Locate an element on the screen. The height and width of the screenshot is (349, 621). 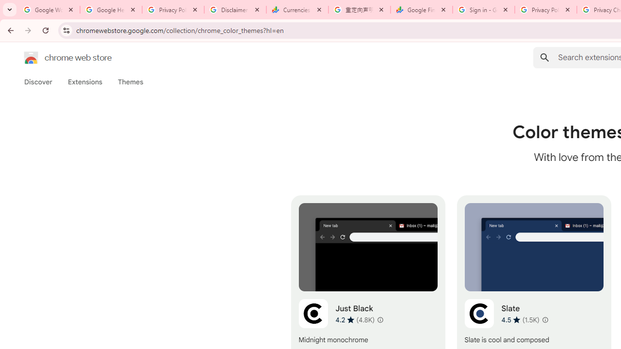
Themes is located at coordinates (131, 82).